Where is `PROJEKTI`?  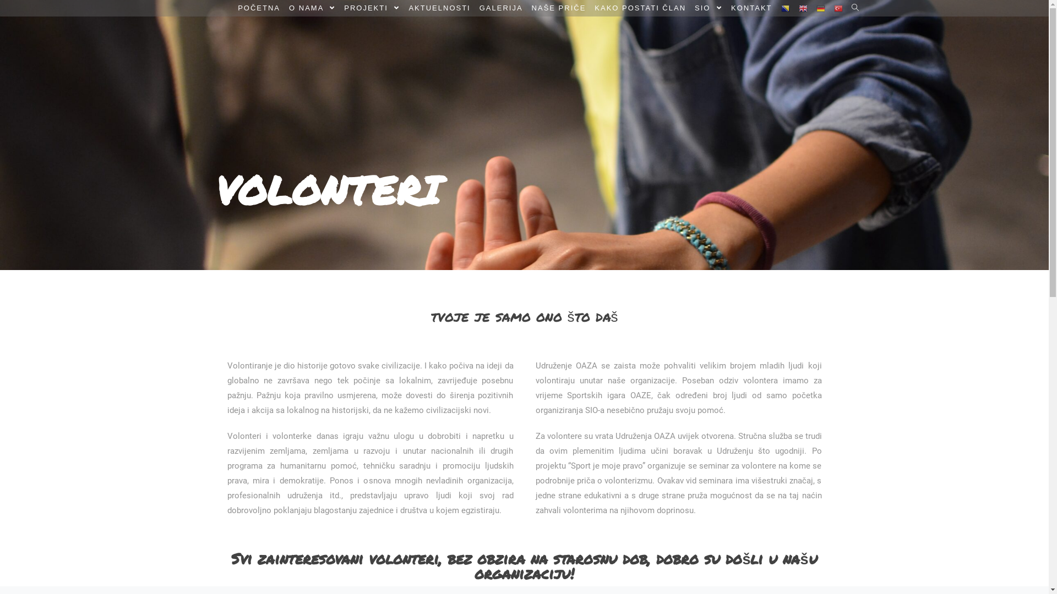
PROJEKTI is located at coordinates (372, 8).